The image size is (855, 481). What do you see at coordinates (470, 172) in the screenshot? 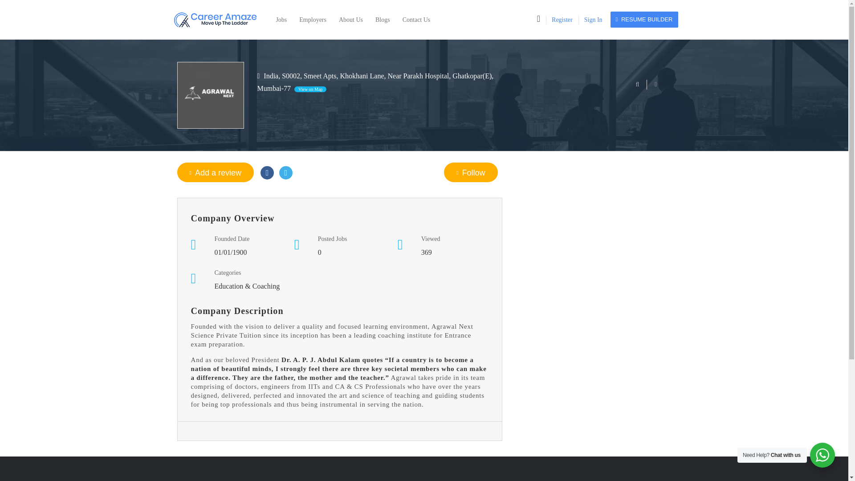
I see `Follow` at bounding box center [470, 172].